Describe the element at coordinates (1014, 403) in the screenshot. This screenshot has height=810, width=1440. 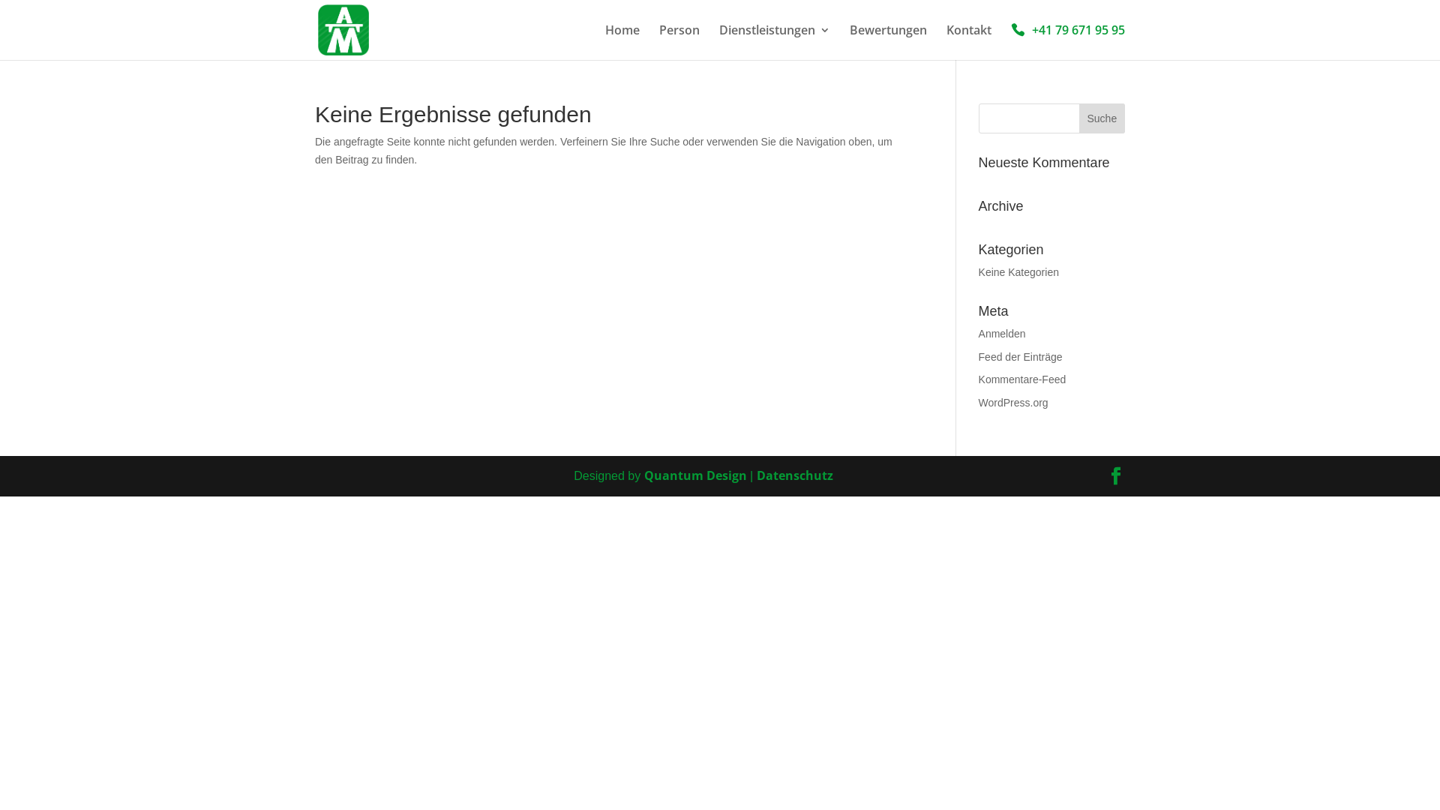
I see `WordPress.org` at that location.